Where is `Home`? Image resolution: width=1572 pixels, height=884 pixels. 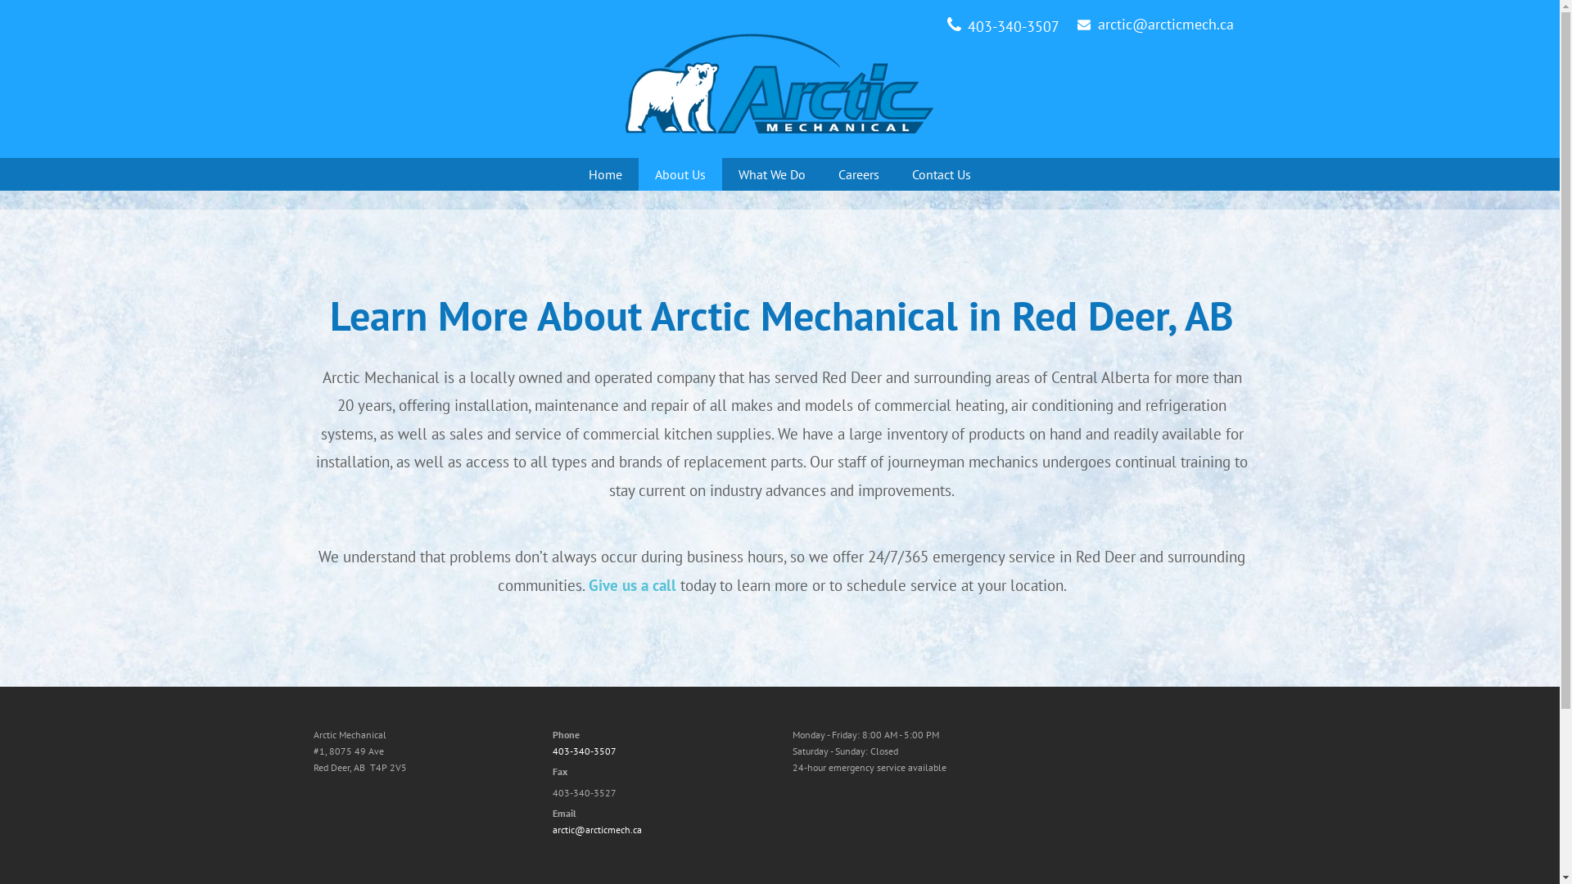
Home is located at coordinates (604, 174).